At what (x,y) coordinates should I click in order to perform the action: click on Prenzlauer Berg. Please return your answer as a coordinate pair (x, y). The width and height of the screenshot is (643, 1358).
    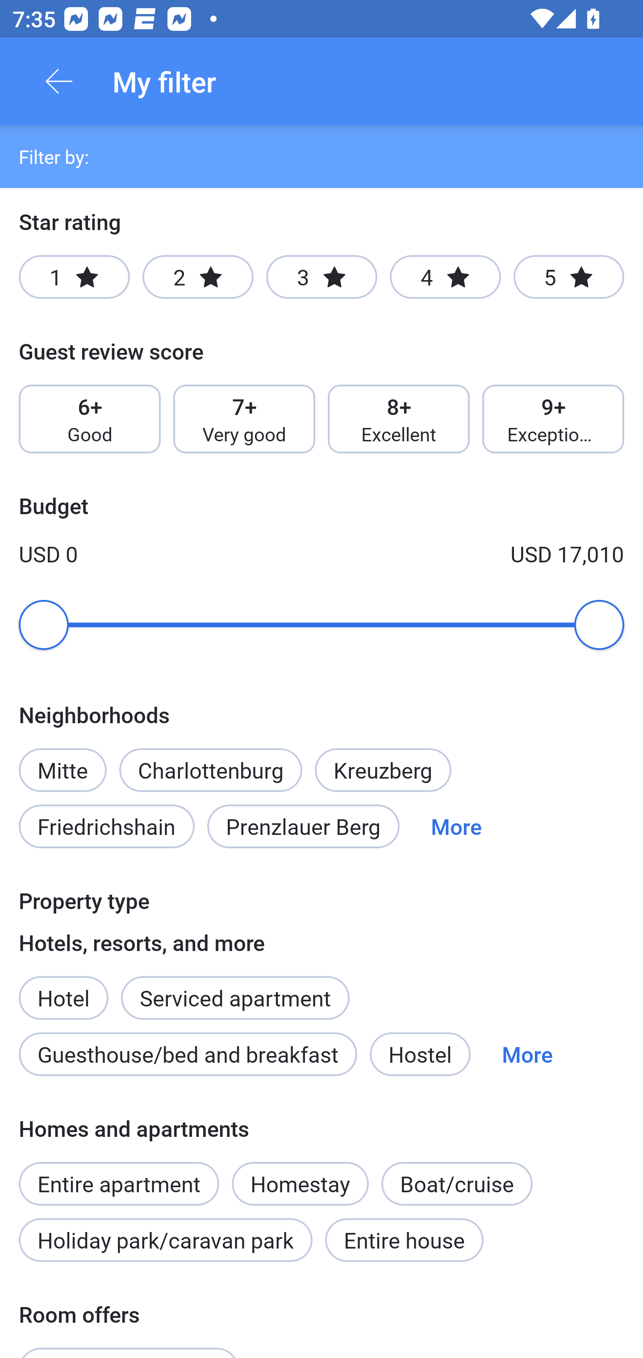
    Looking at the image, I should click on (303, 826).